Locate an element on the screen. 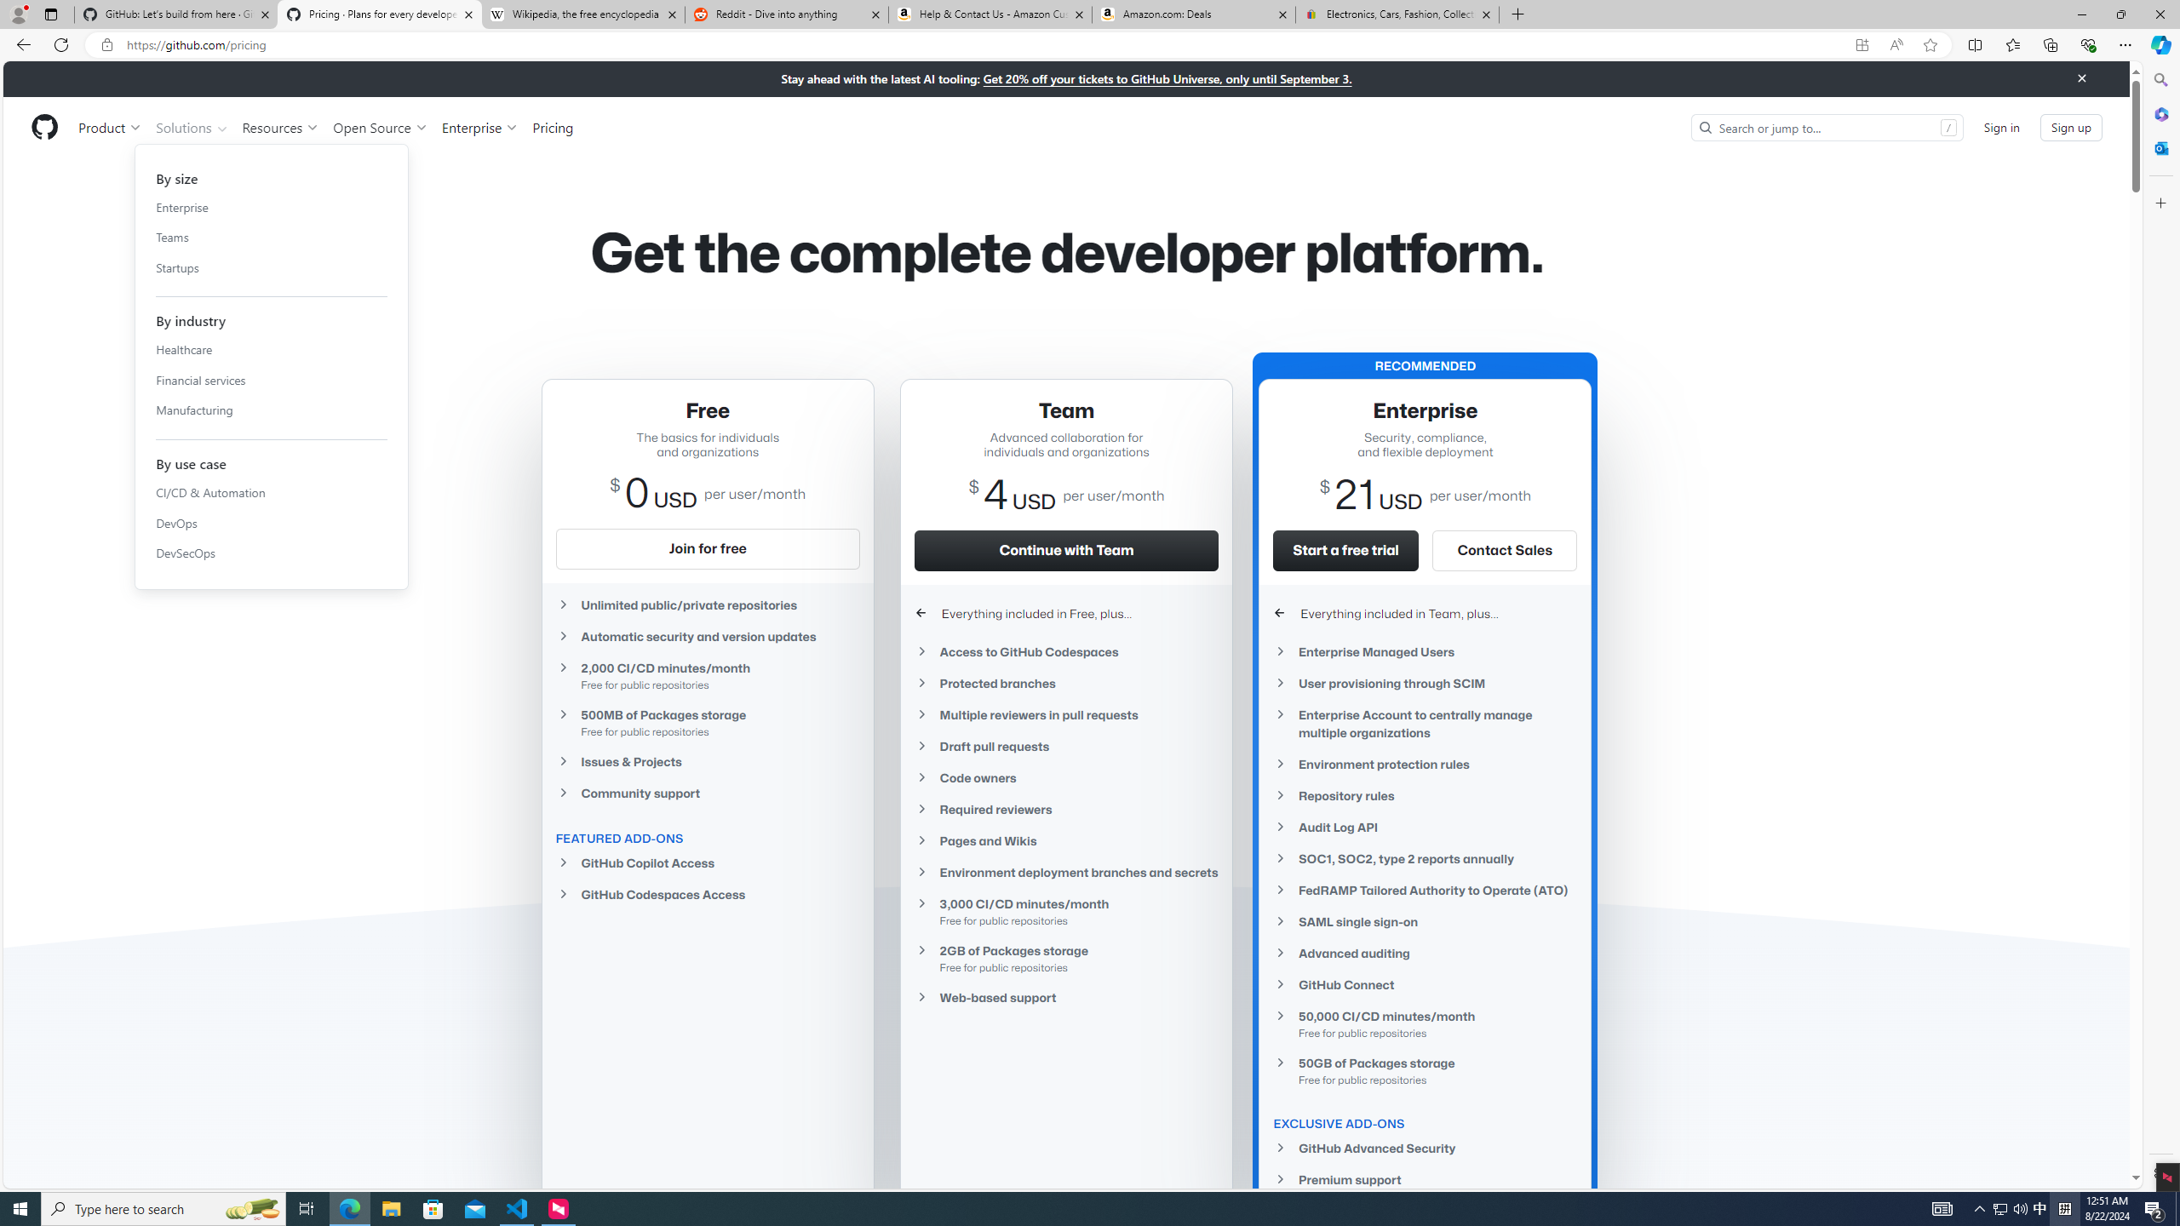 This screenshot has height=1226, width=2180. Protected branches is located at coordinates (1066, 683).